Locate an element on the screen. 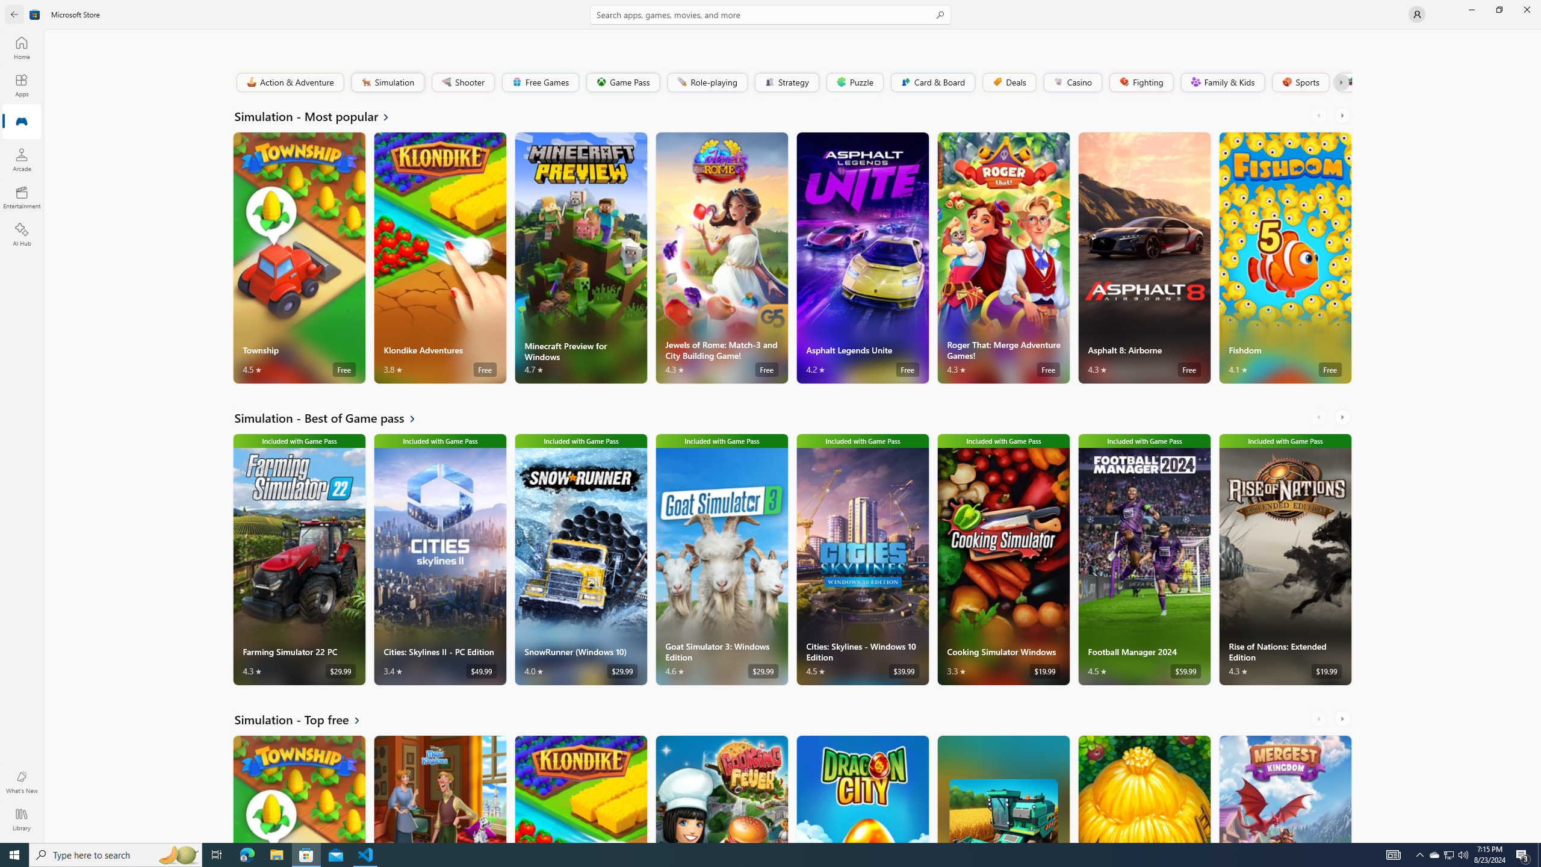 This screenshot has width=1541, height=867. See all  Simulation - Most popular is located at coordinates (319, 116).